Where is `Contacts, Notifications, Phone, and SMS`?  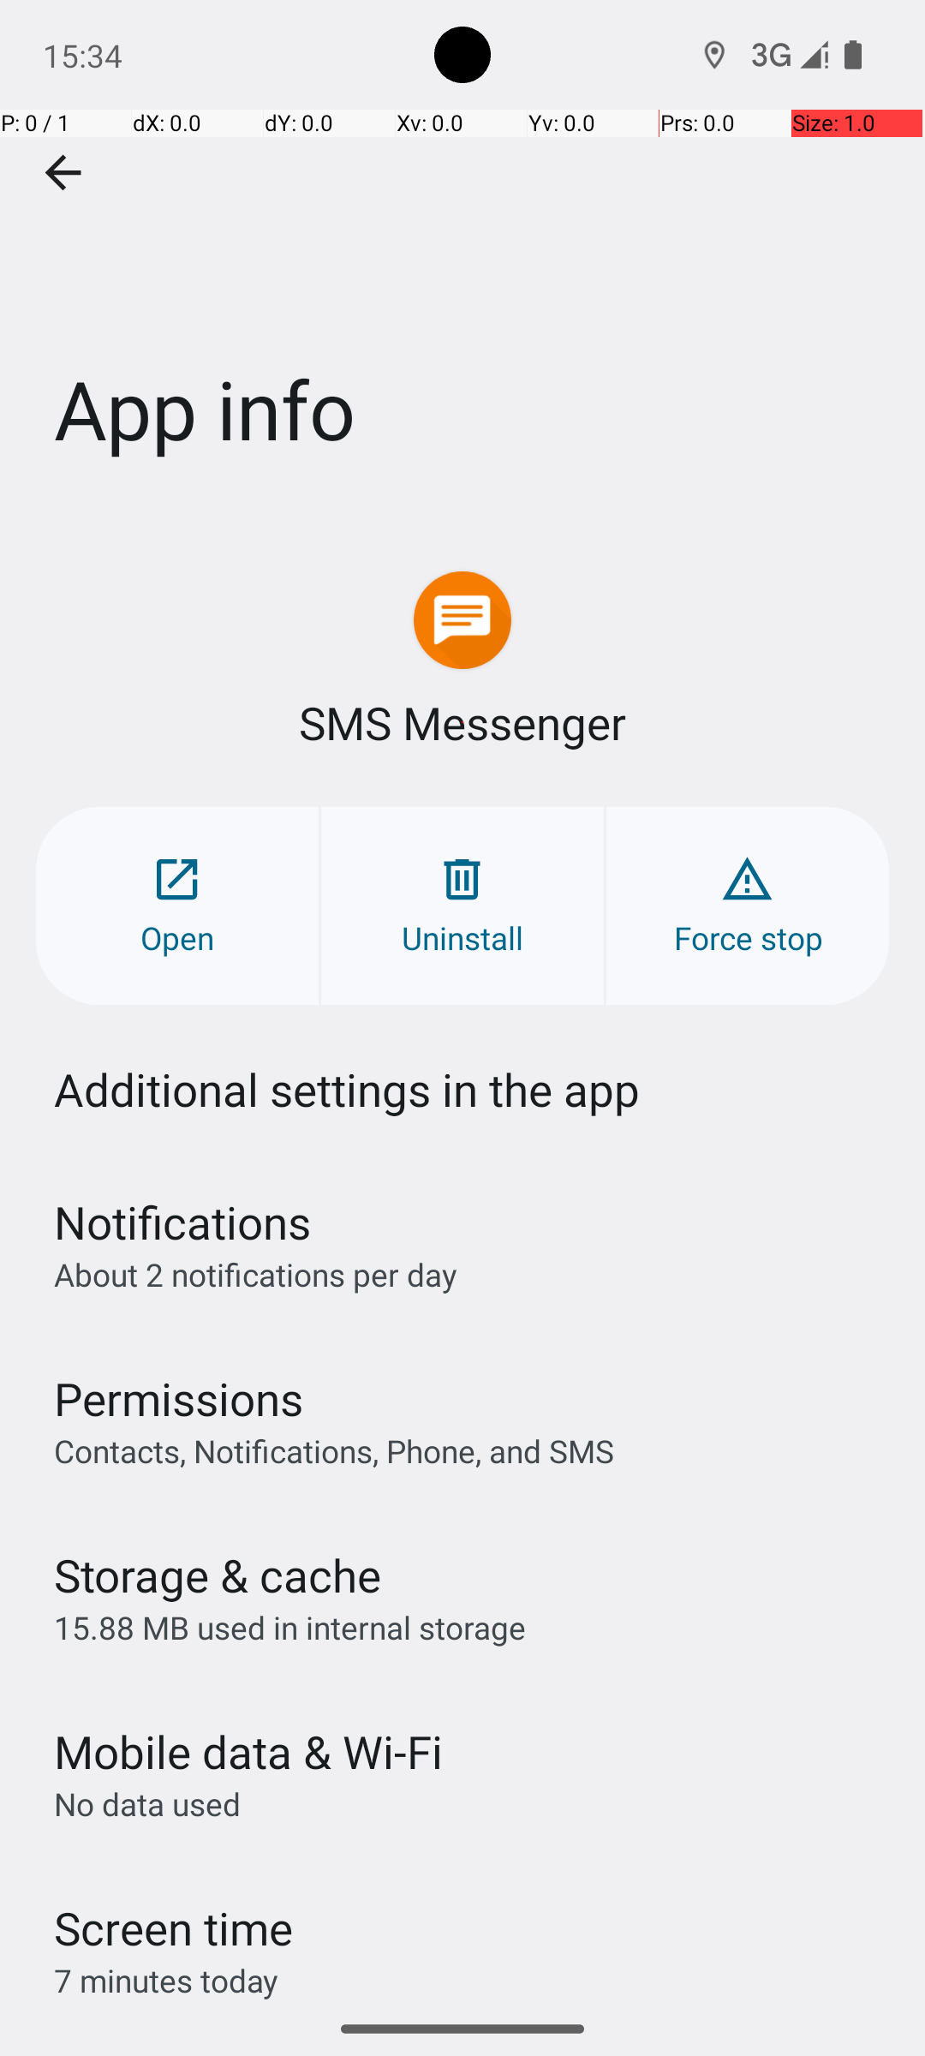 Contacts, Notifications, Phone, and SMS is located at coordinates (334, 1450).